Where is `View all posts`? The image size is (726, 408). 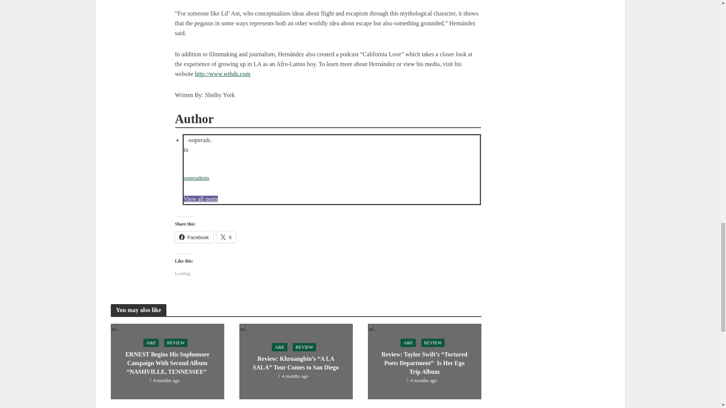
View all posts is located at coordinates (201, 199).